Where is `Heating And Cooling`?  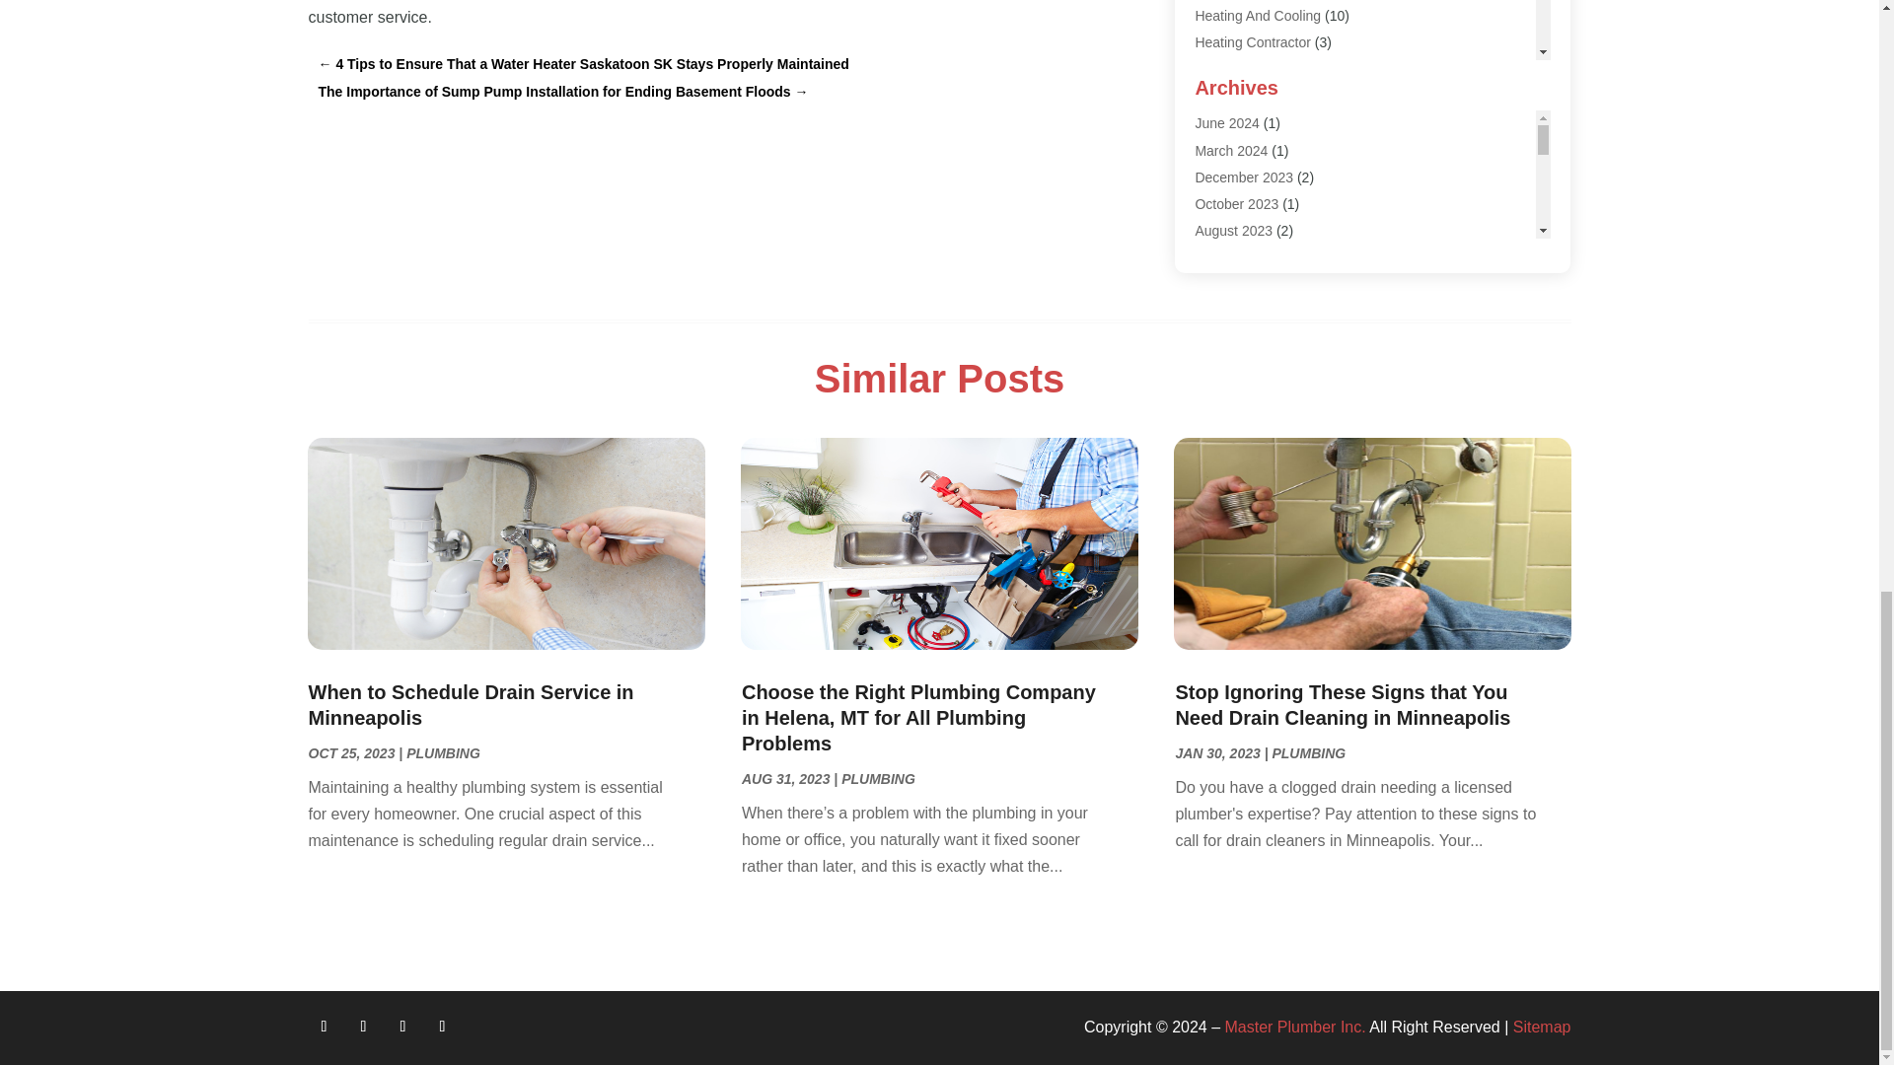 Heating And Cooling is located at coordinates (1257, 15).